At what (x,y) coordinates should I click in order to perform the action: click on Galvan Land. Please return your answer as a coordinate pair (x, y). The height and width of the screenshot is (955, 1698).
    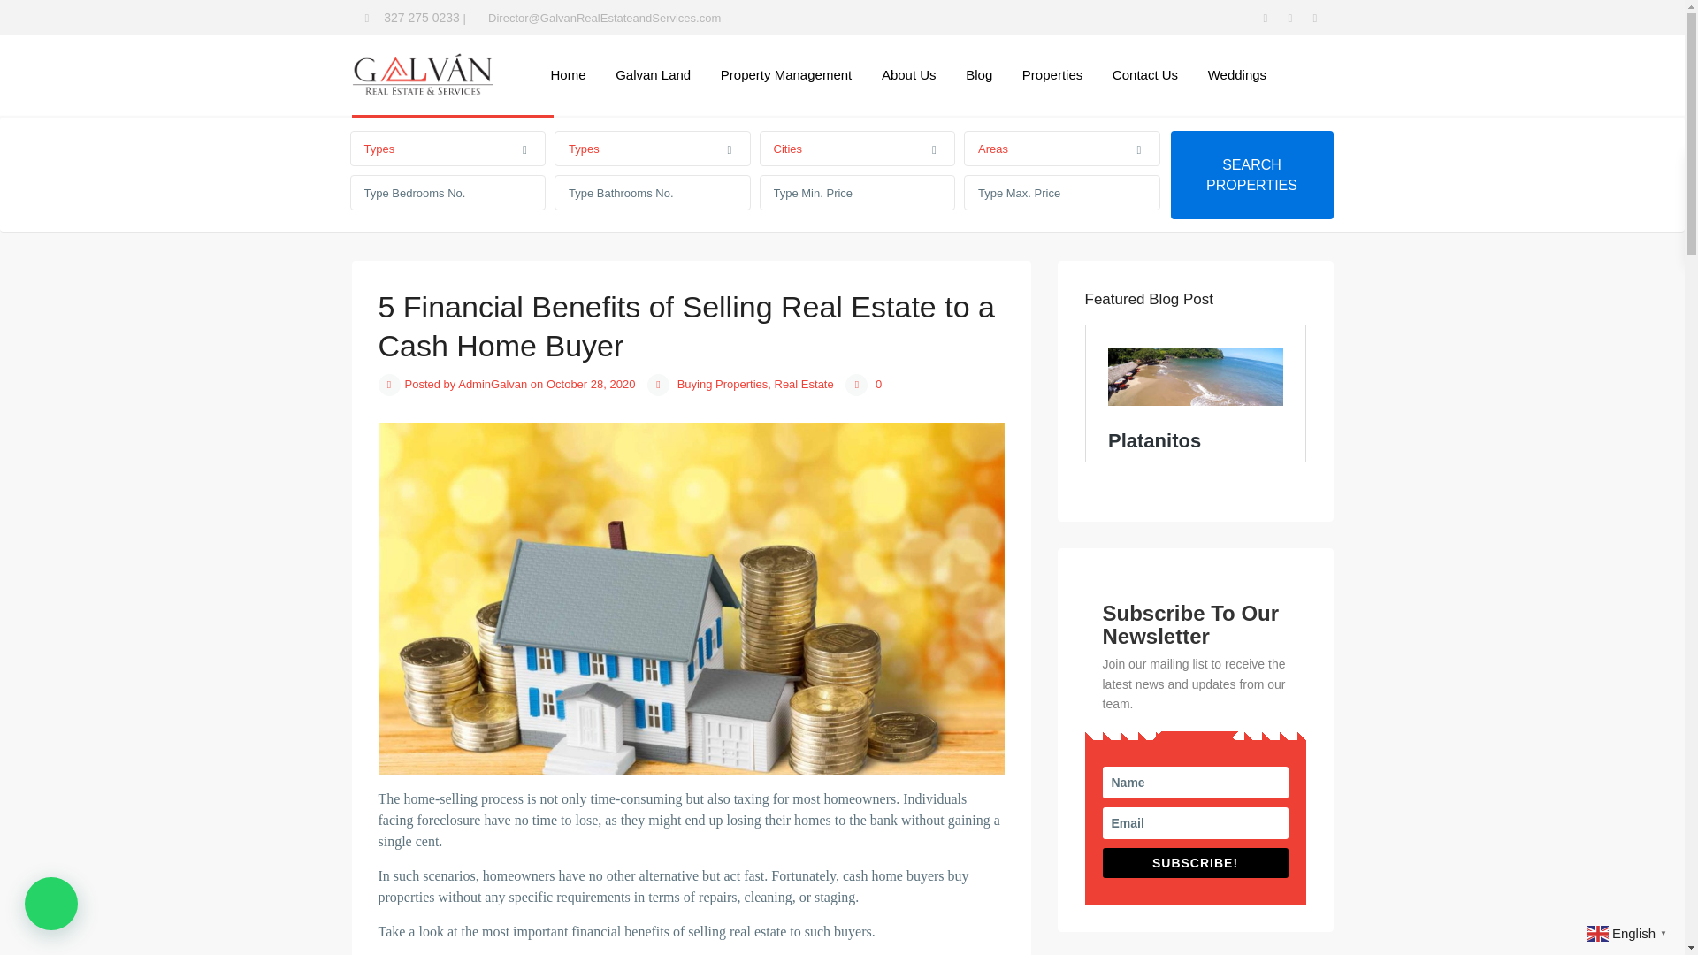
    Looking at the image, I should click on (653, 74).